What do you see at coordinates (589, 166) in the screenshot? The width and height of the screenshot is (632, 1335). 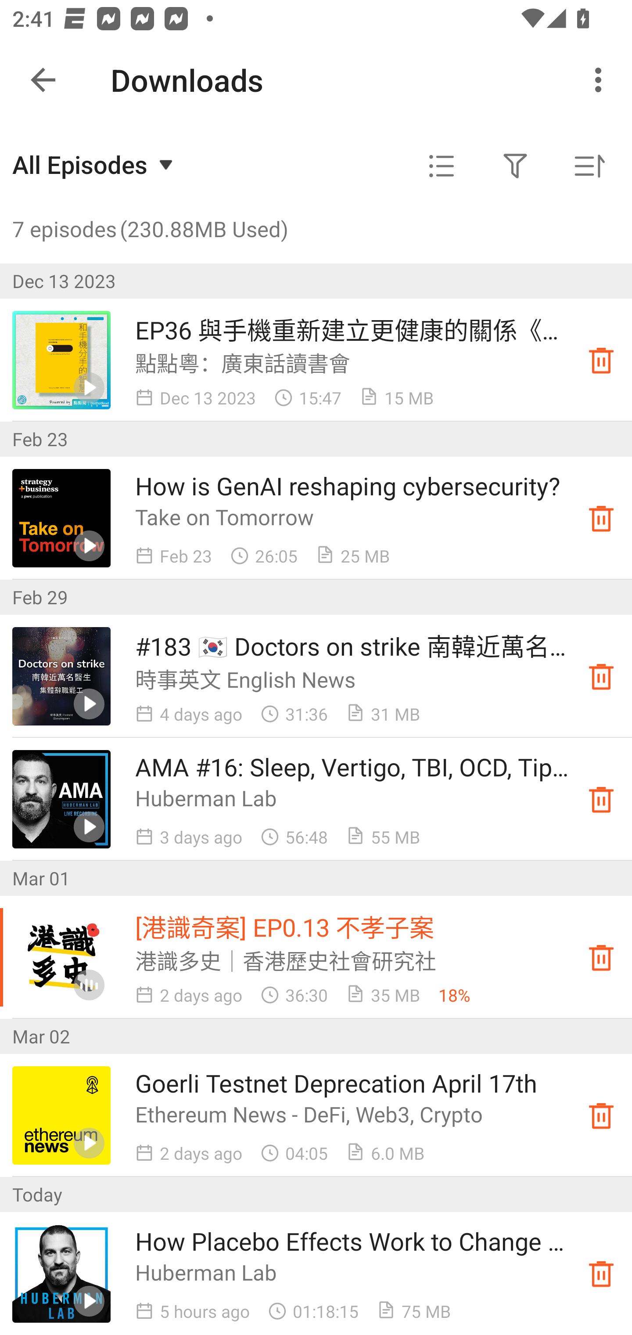 I see ` Sorted by oldest first` at bounding box center [589, 166].